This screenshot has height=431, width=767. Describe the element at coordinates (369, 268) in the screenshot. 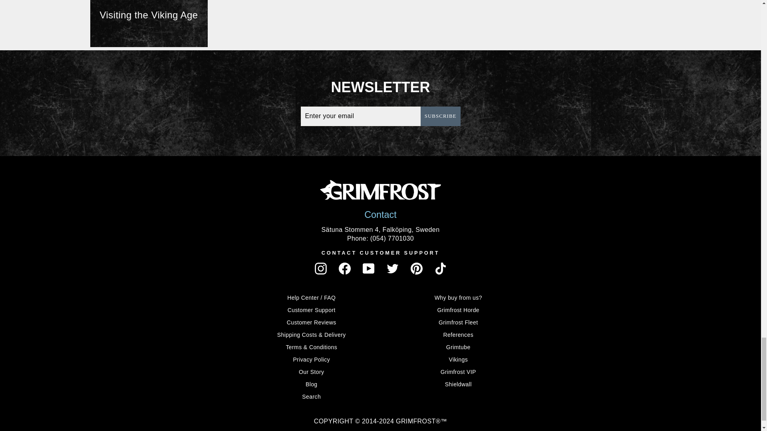

I see `Grimfrost on YouTube` at that location.